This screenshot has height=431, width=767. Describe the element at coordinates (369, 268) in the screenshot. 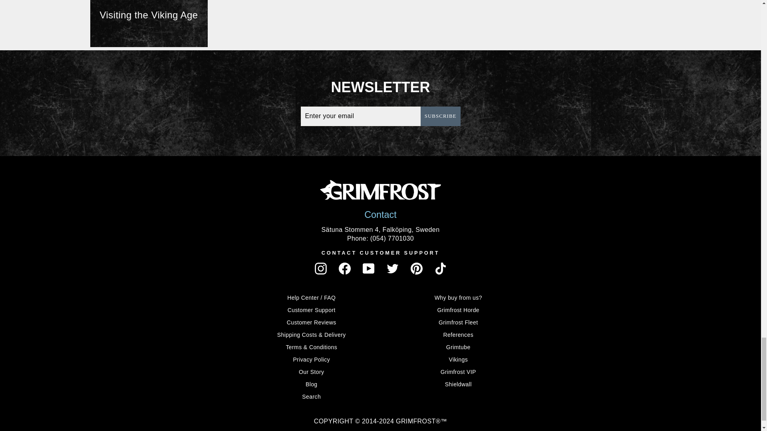

I see `Grimfrost on YouTube` at that location.